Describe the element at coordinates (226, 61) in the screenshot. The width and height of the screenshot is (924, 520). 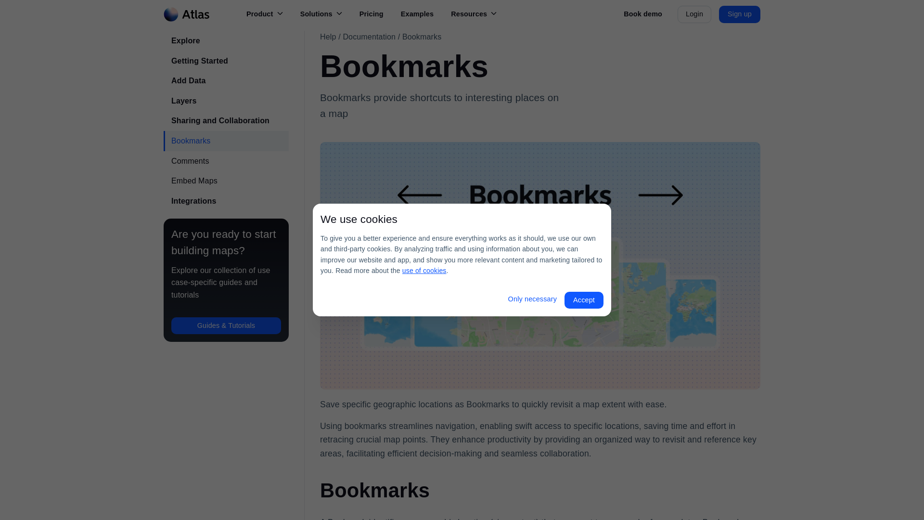
I see `Getting Started` at that location.